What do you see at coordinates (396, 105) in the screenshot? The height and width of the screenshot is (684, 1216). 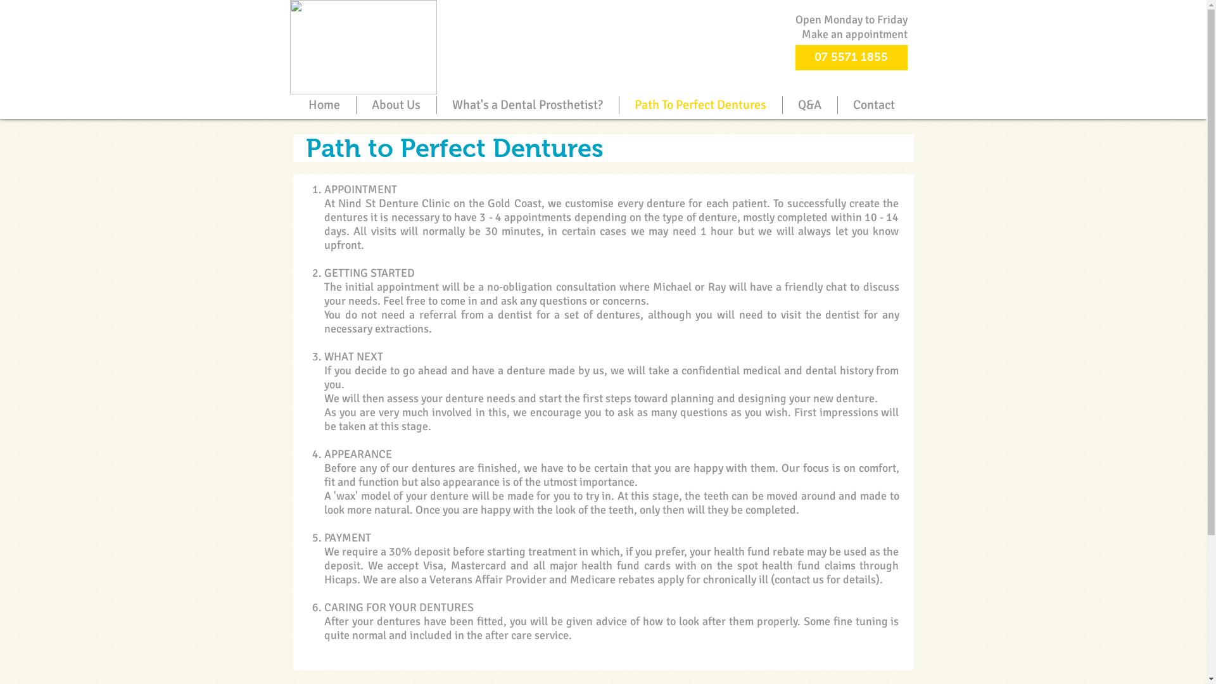 I see `About Us` at bounding box center [396, 105].